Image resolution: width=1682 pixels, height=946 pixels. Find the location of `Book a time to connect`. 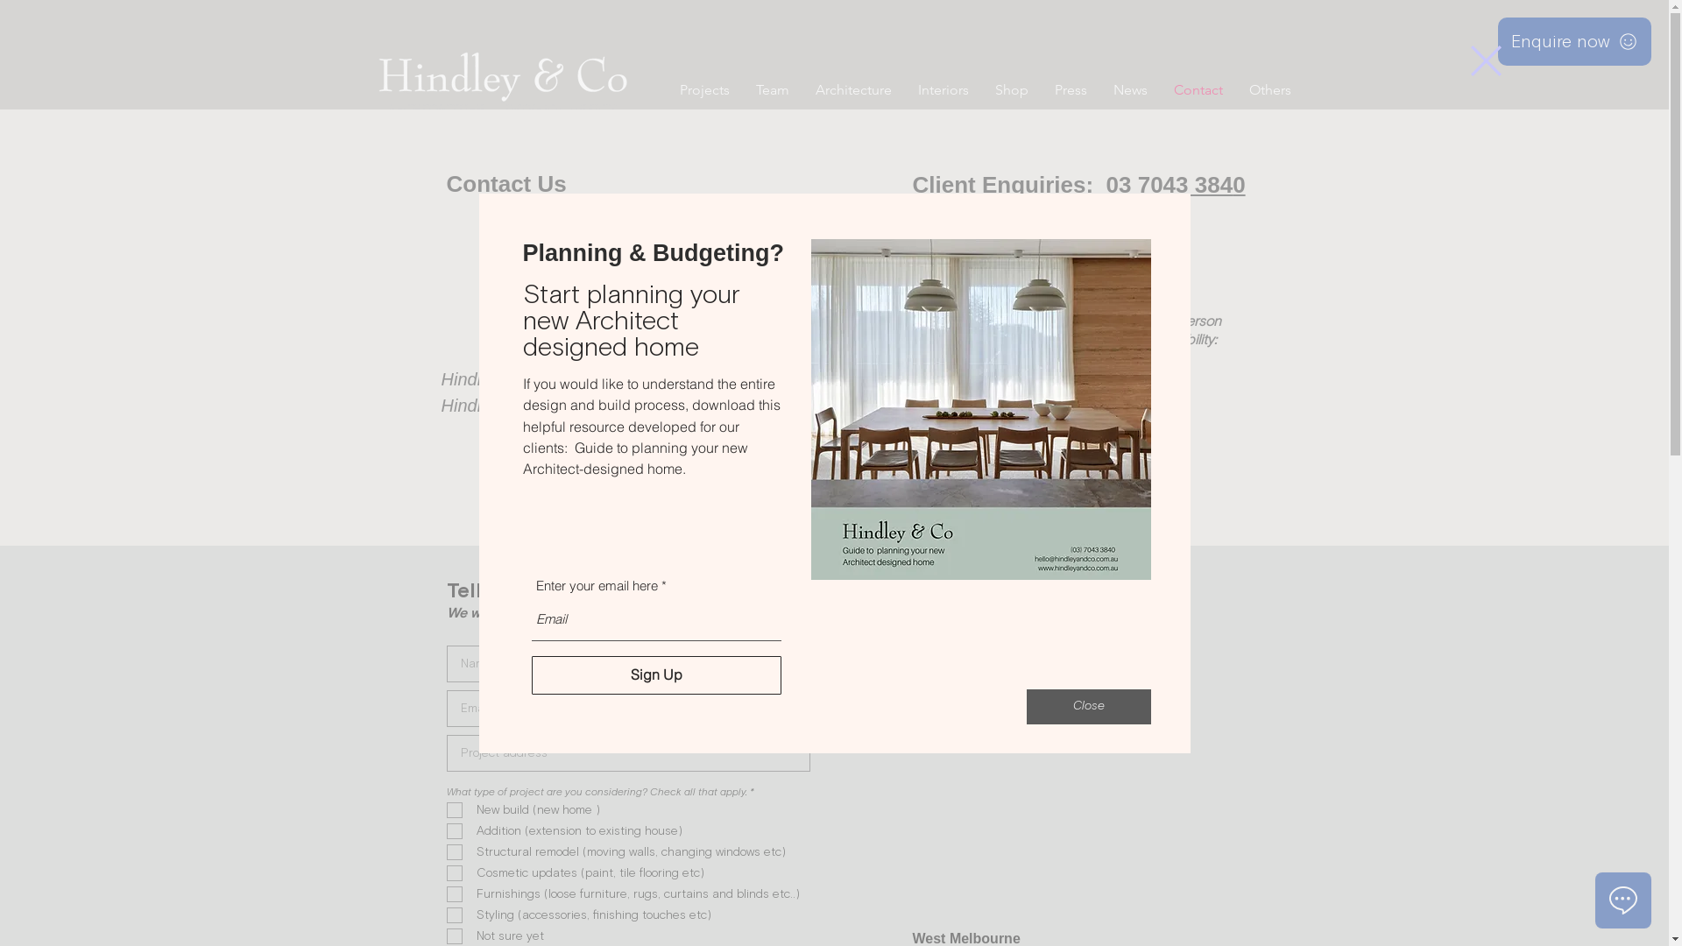

Book a time to connect is located at coordinates (1021, 399).